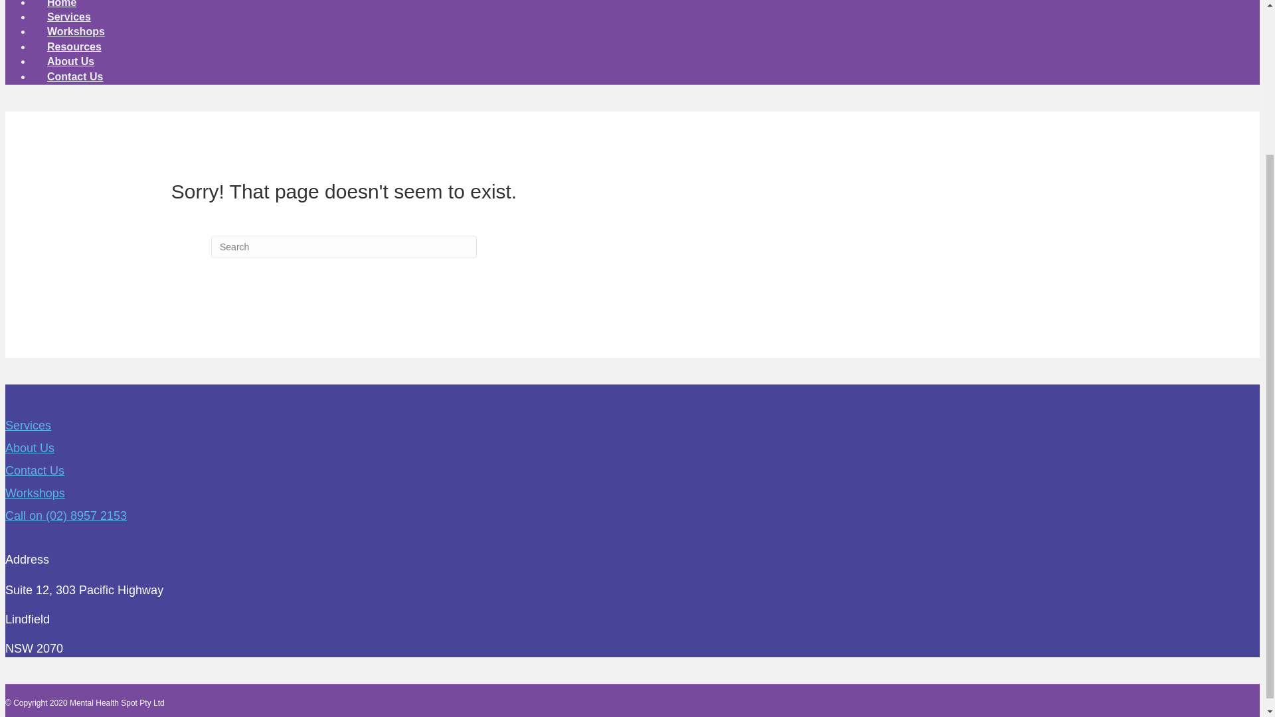 This screenshot has height=717, width=1275. What do you see at coordinates (344, 247) in the screenshot?
I see `Search` at bounding box center [344, 247].